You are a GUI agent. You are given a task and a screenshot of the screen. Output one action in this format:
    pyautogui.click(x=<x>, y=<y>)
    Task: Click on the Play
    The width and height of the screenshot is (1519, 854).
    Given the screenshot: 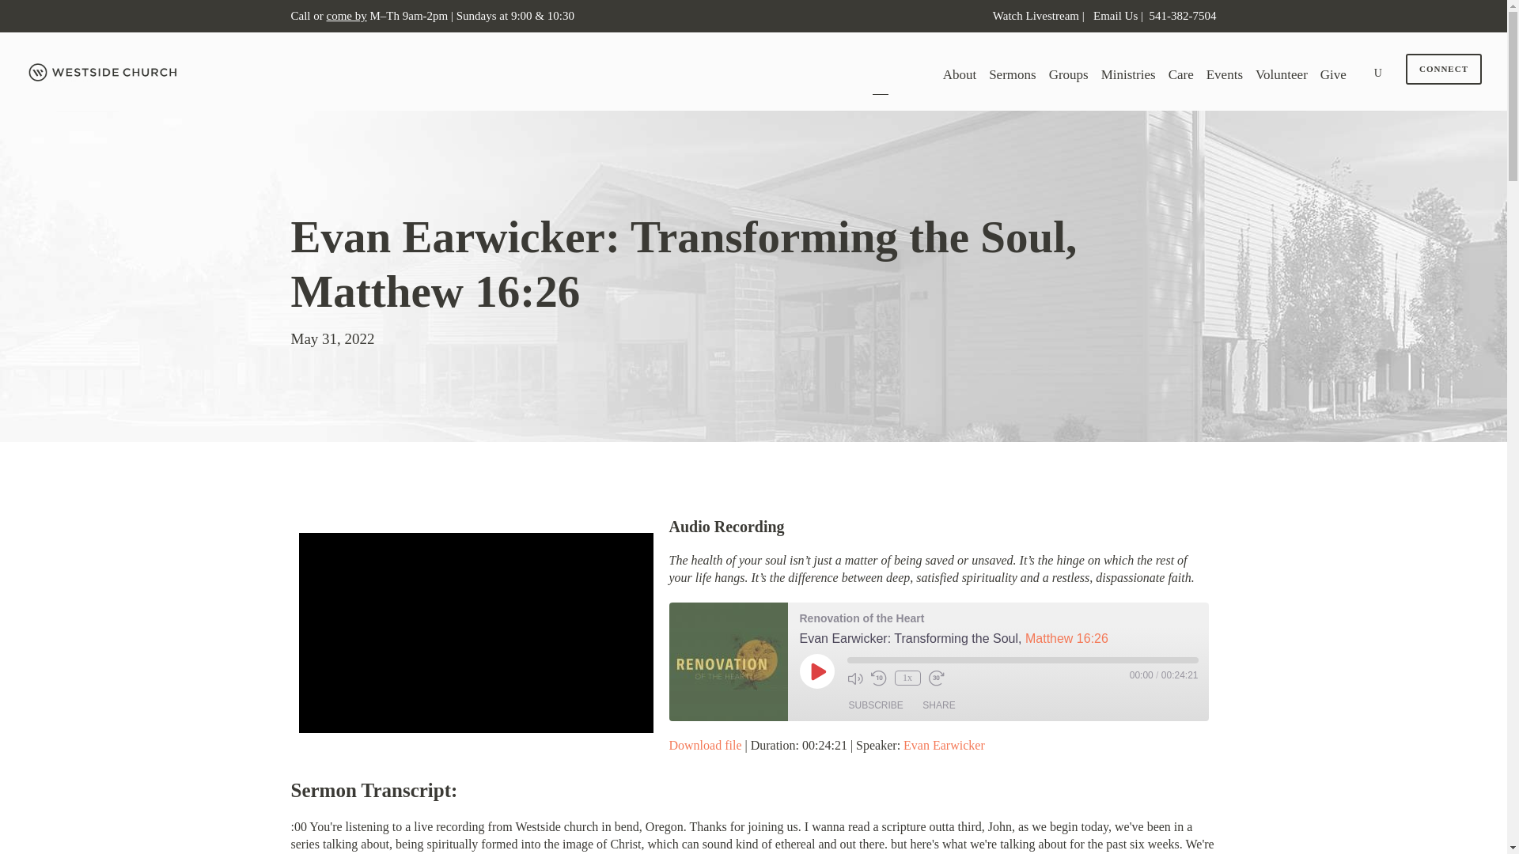 What is the action you would take?
    pyautogui.click(x=816, y=671)
    